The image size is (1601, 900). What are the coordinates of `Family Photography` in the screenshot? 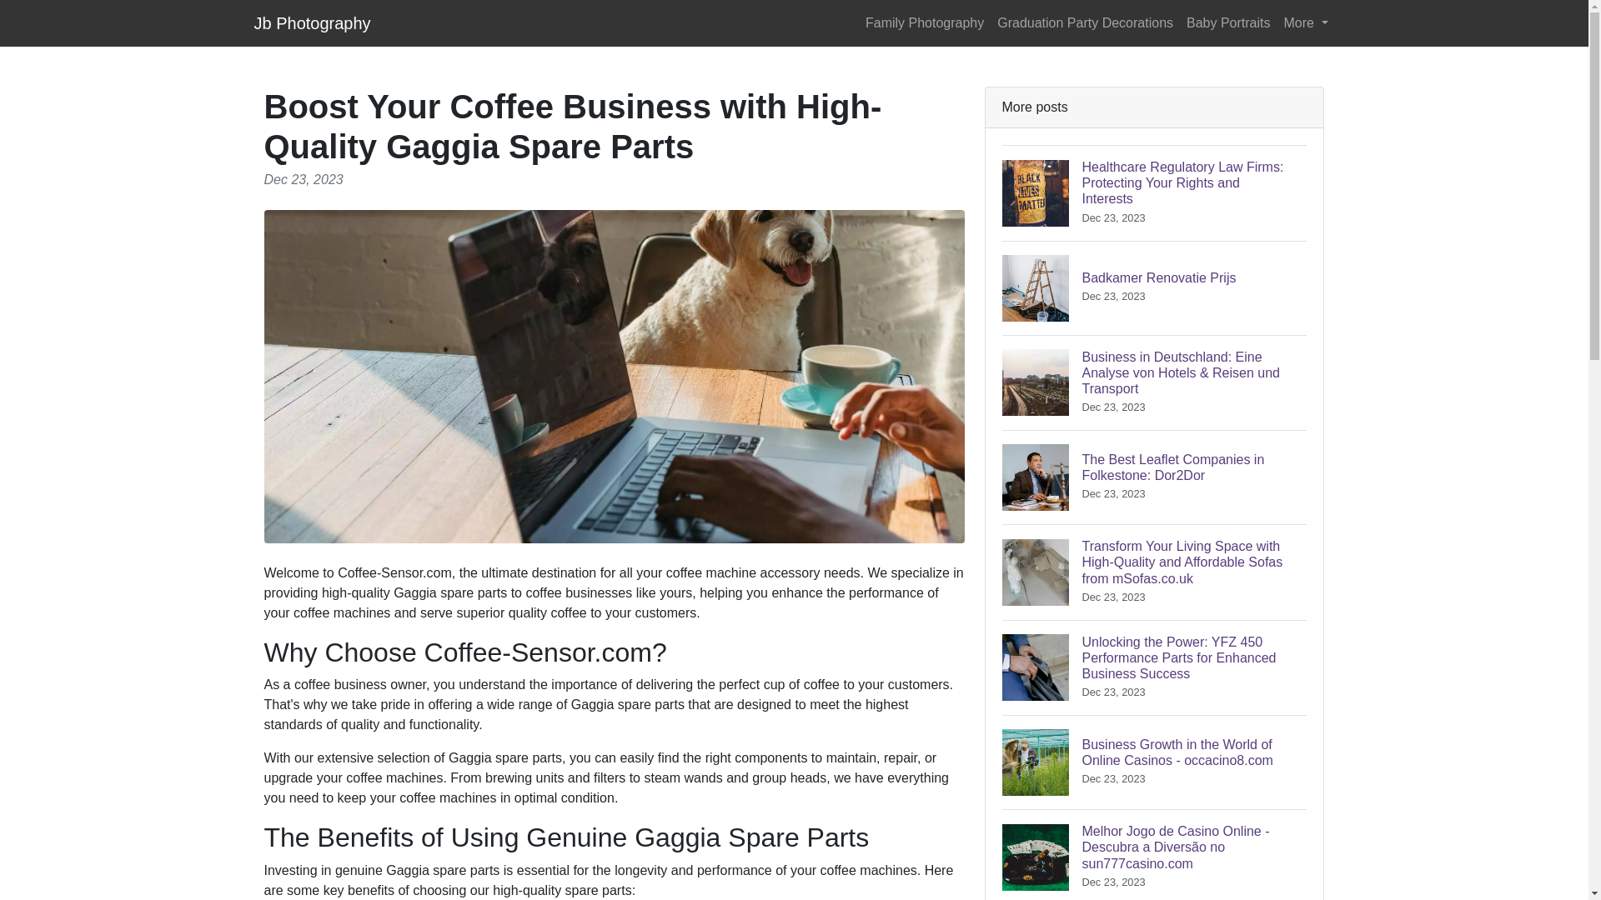 It's located at (1306, 22).